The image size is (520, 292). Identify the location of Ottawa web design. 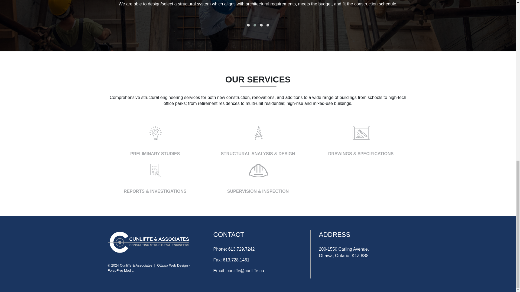
(172, 266).